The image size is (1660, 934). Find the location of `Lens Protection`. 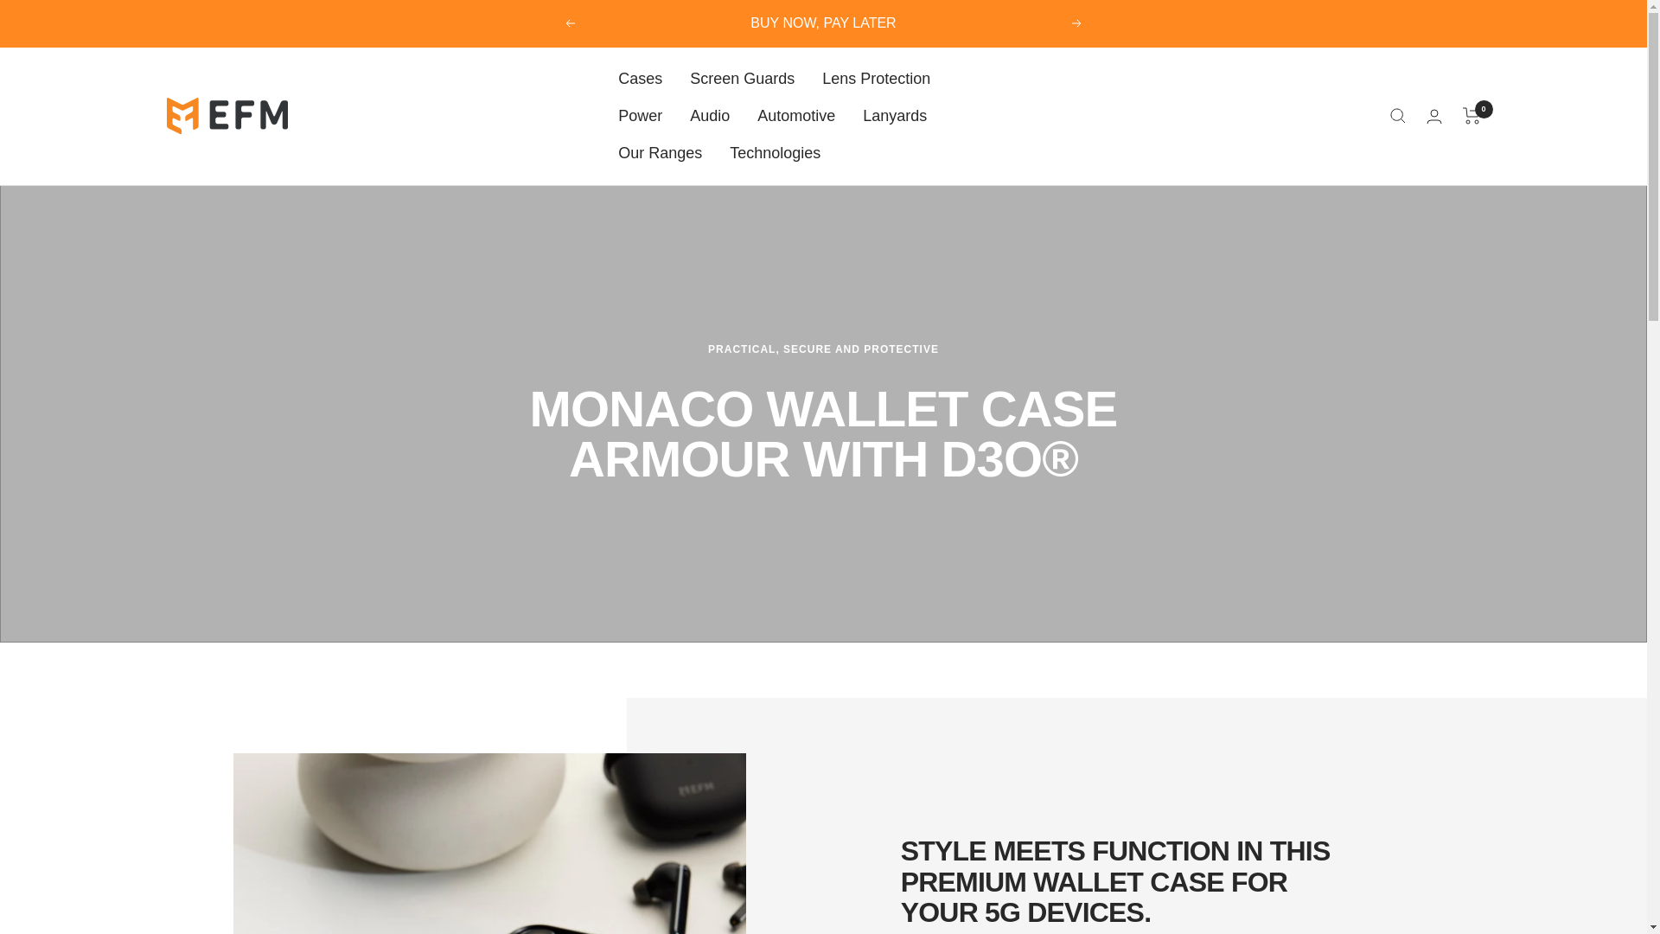

Lens Protection is located at coordinates (875, 78).